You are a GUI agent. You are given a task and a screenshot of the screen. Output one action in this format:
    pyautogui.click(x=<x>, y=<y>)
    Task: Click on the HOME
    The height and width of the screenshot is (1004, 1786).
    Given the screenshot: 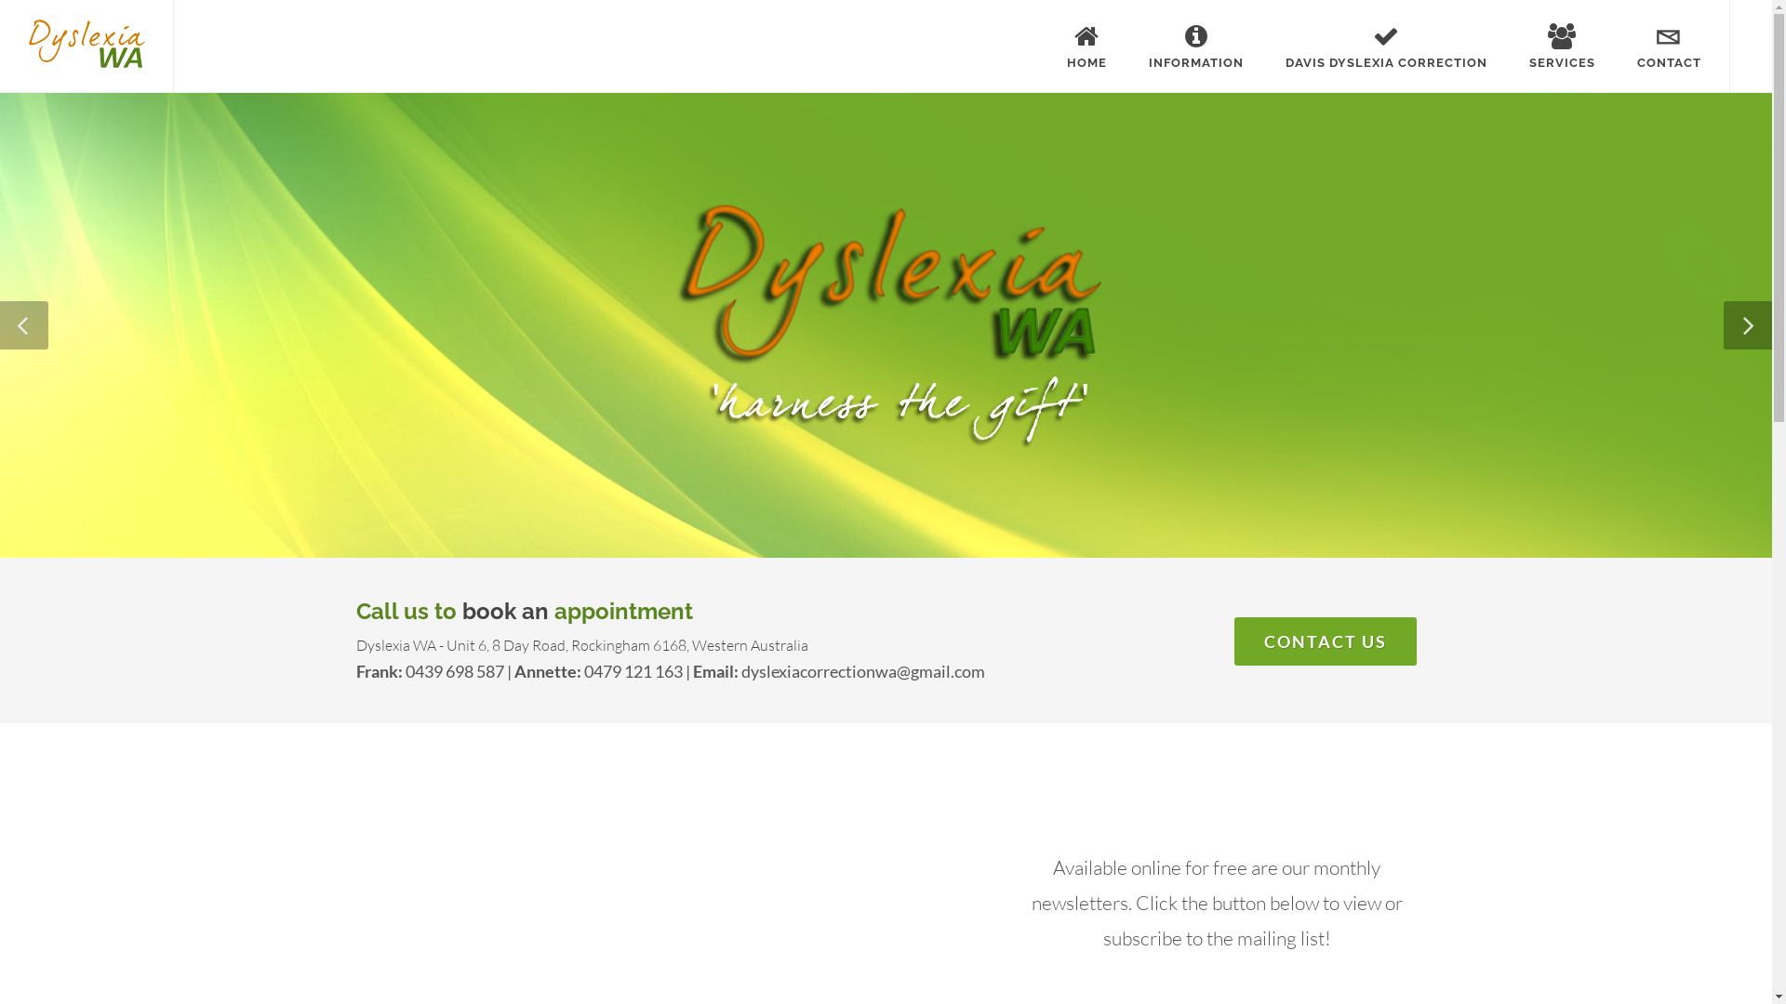 What is the action you would take?
    pyautogui.click(x=1086, y=46)
    